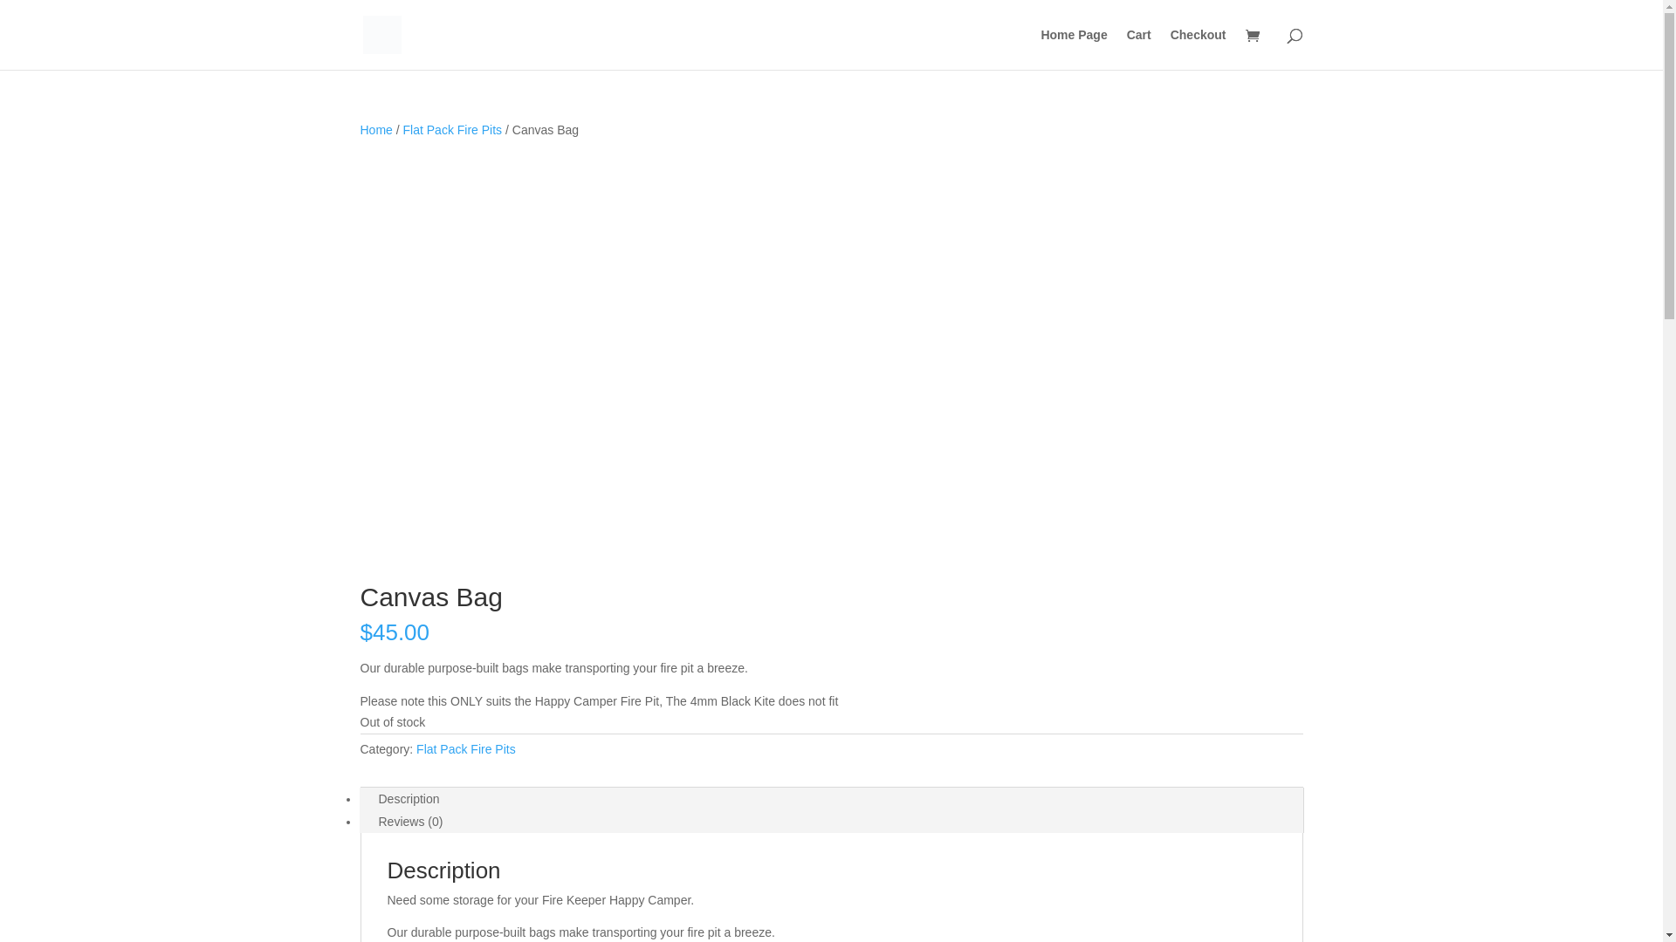 This screenshot has width=1676, height=942. What do you see at coordinates (1074, 49) in the screenshot?
I see `Home Page` at bounding box center [1074, 49].